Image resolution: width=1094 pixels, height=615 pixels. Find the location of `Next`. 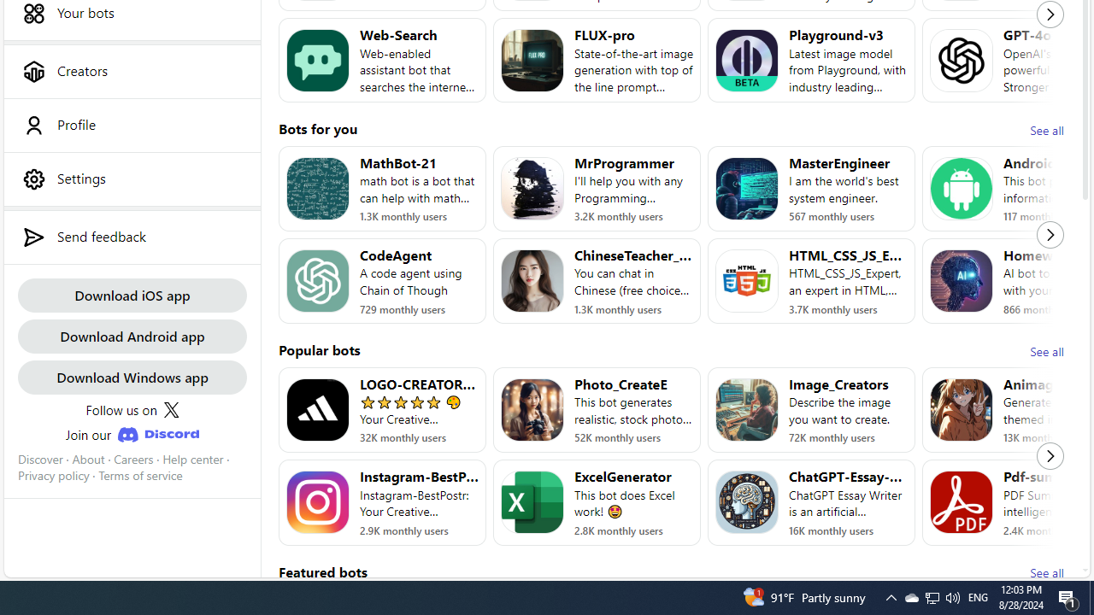

Next is located at coordinates (1050, 456).